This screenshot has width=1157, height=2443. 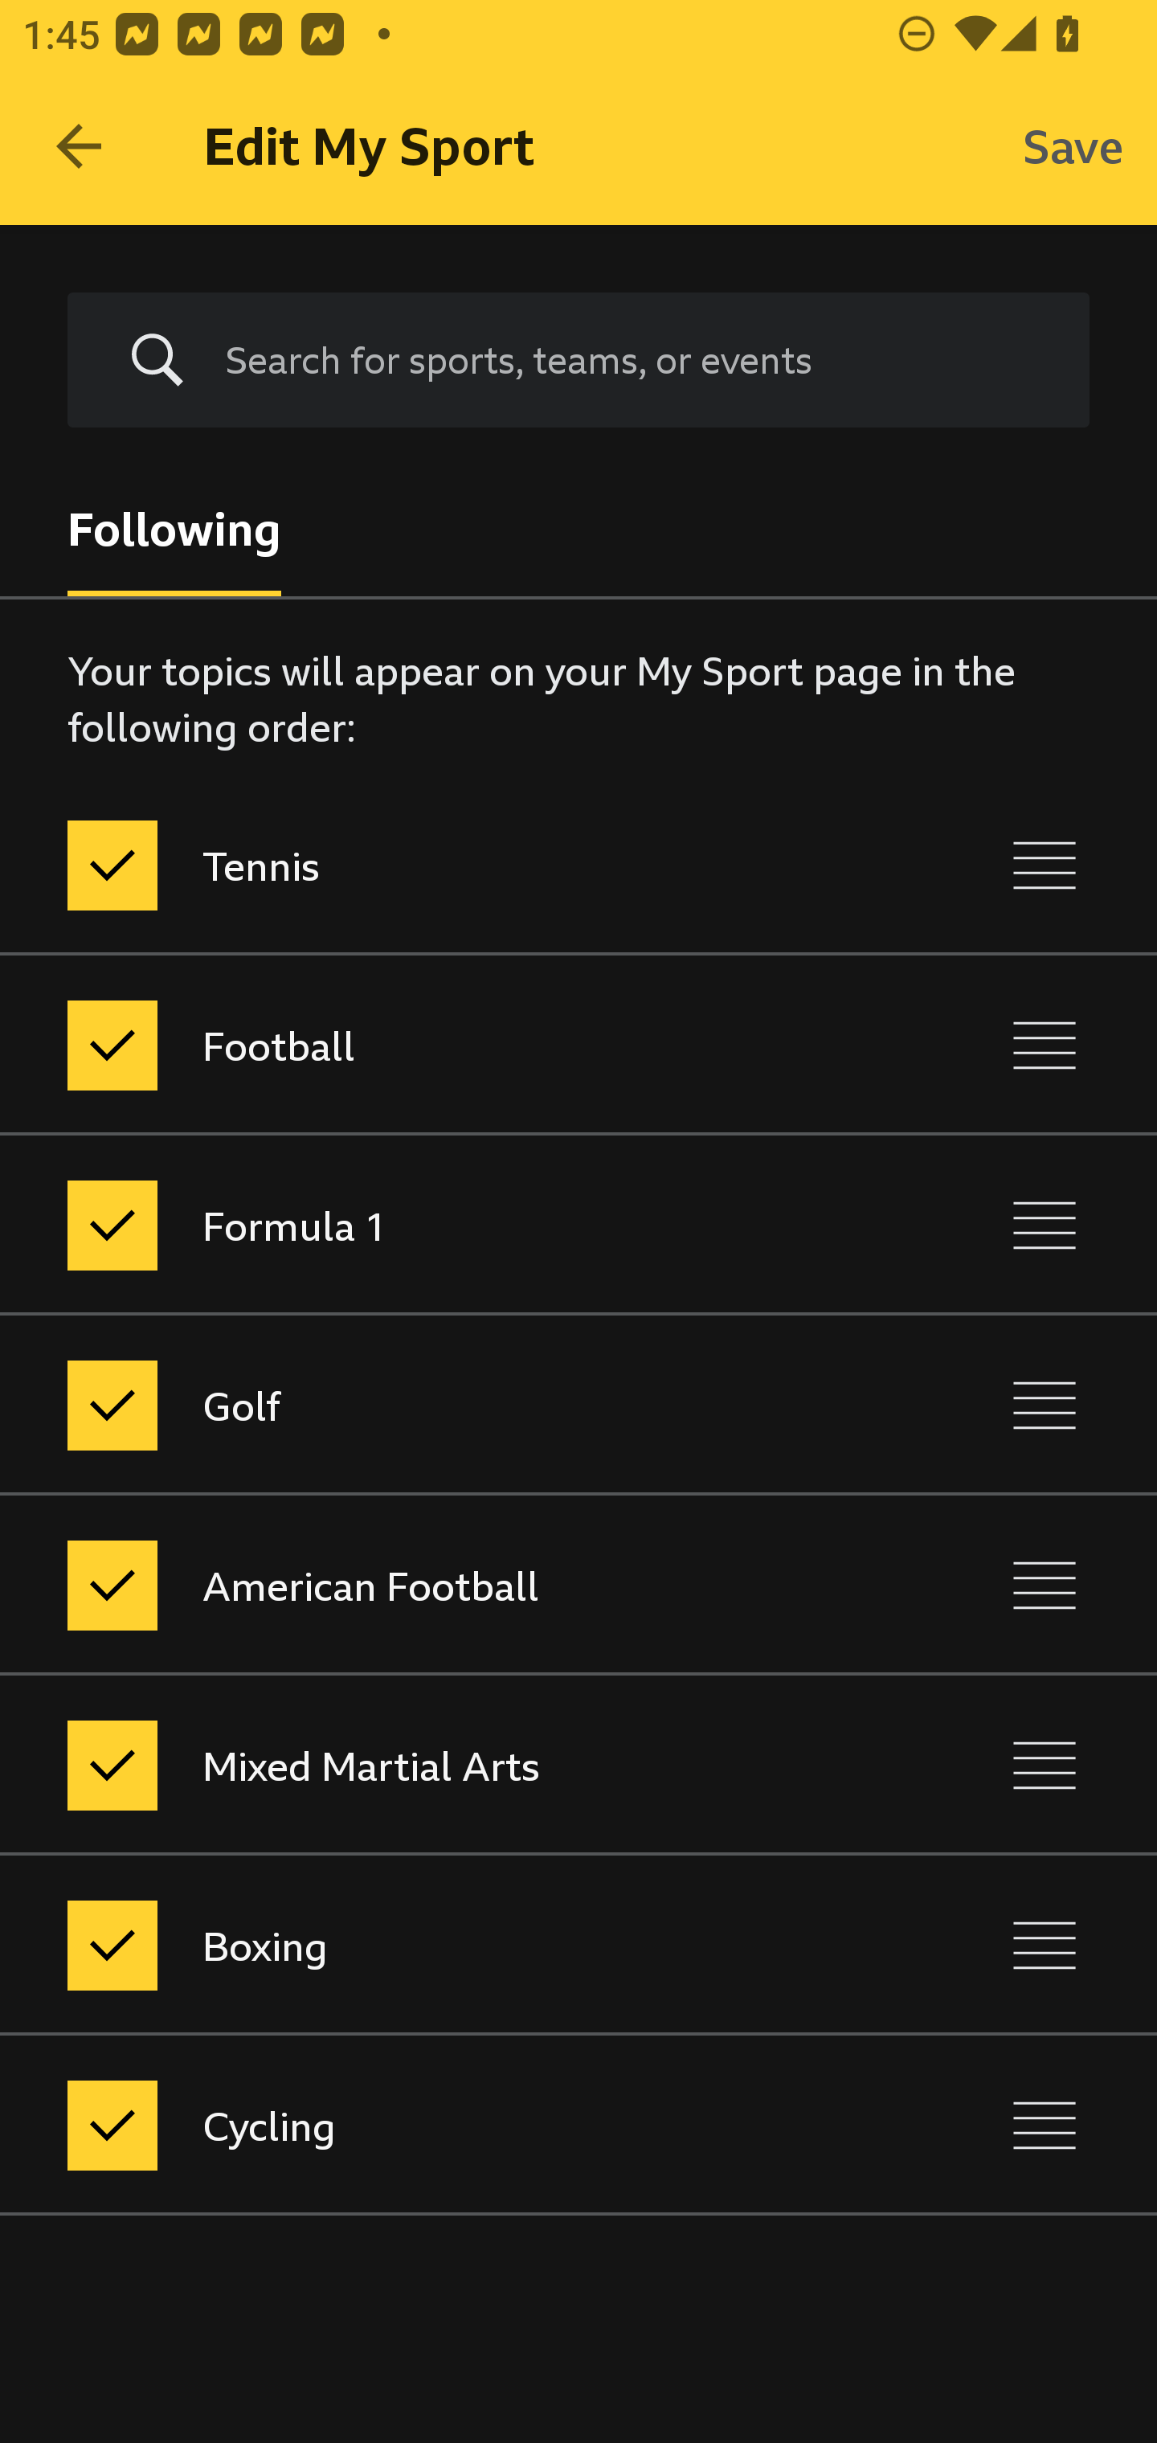 I want to click on Reorder Cycling, so click(x=1045, y=2125).